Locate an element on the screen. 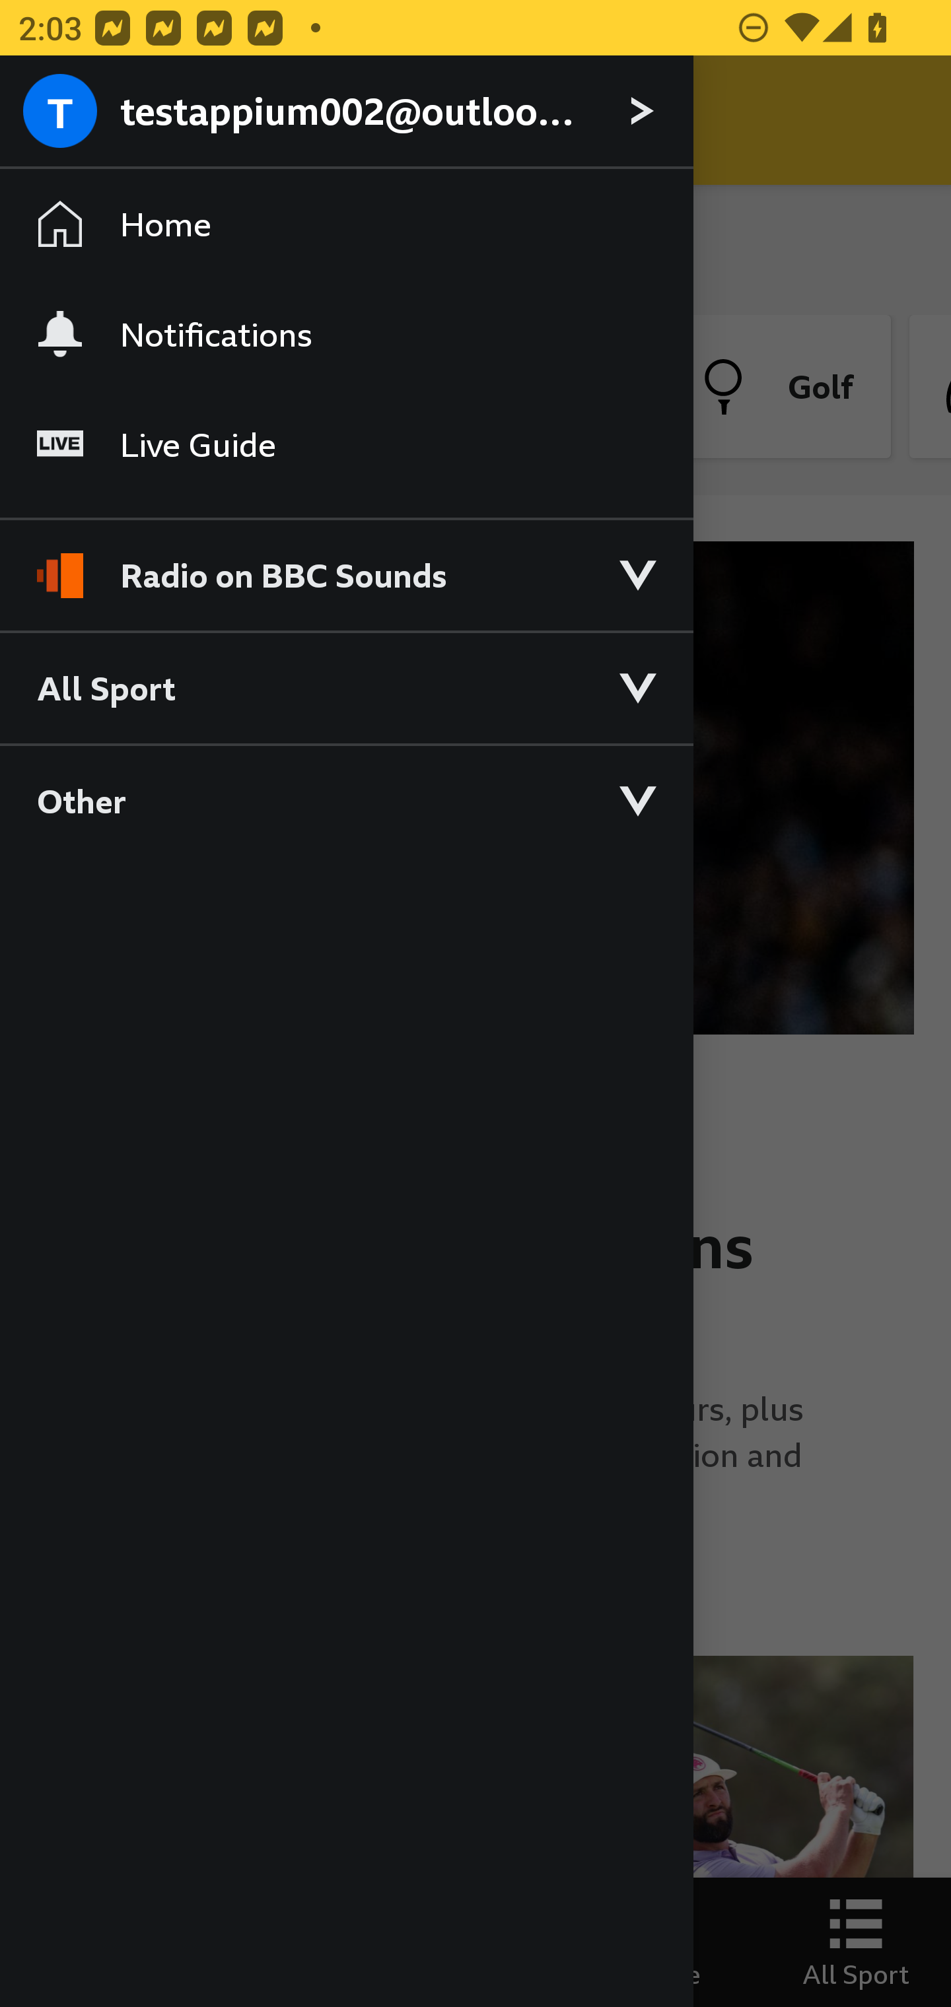  testappium002@outlook.com is located at coordinates (346, 112).